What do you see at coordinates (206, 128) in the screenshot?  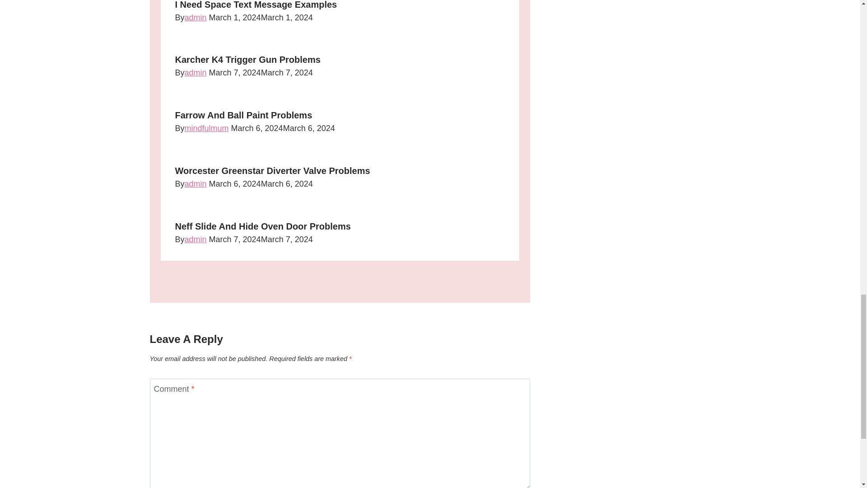 I see `mindfulmum` at bounding box center [206, 128].